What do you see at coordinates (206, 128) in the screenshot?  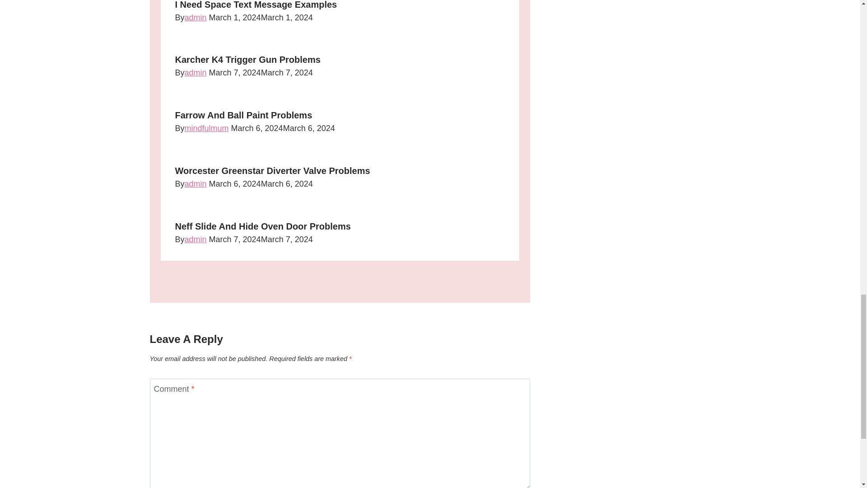 I see `mindfulmum` at bounding box center [206, 128].